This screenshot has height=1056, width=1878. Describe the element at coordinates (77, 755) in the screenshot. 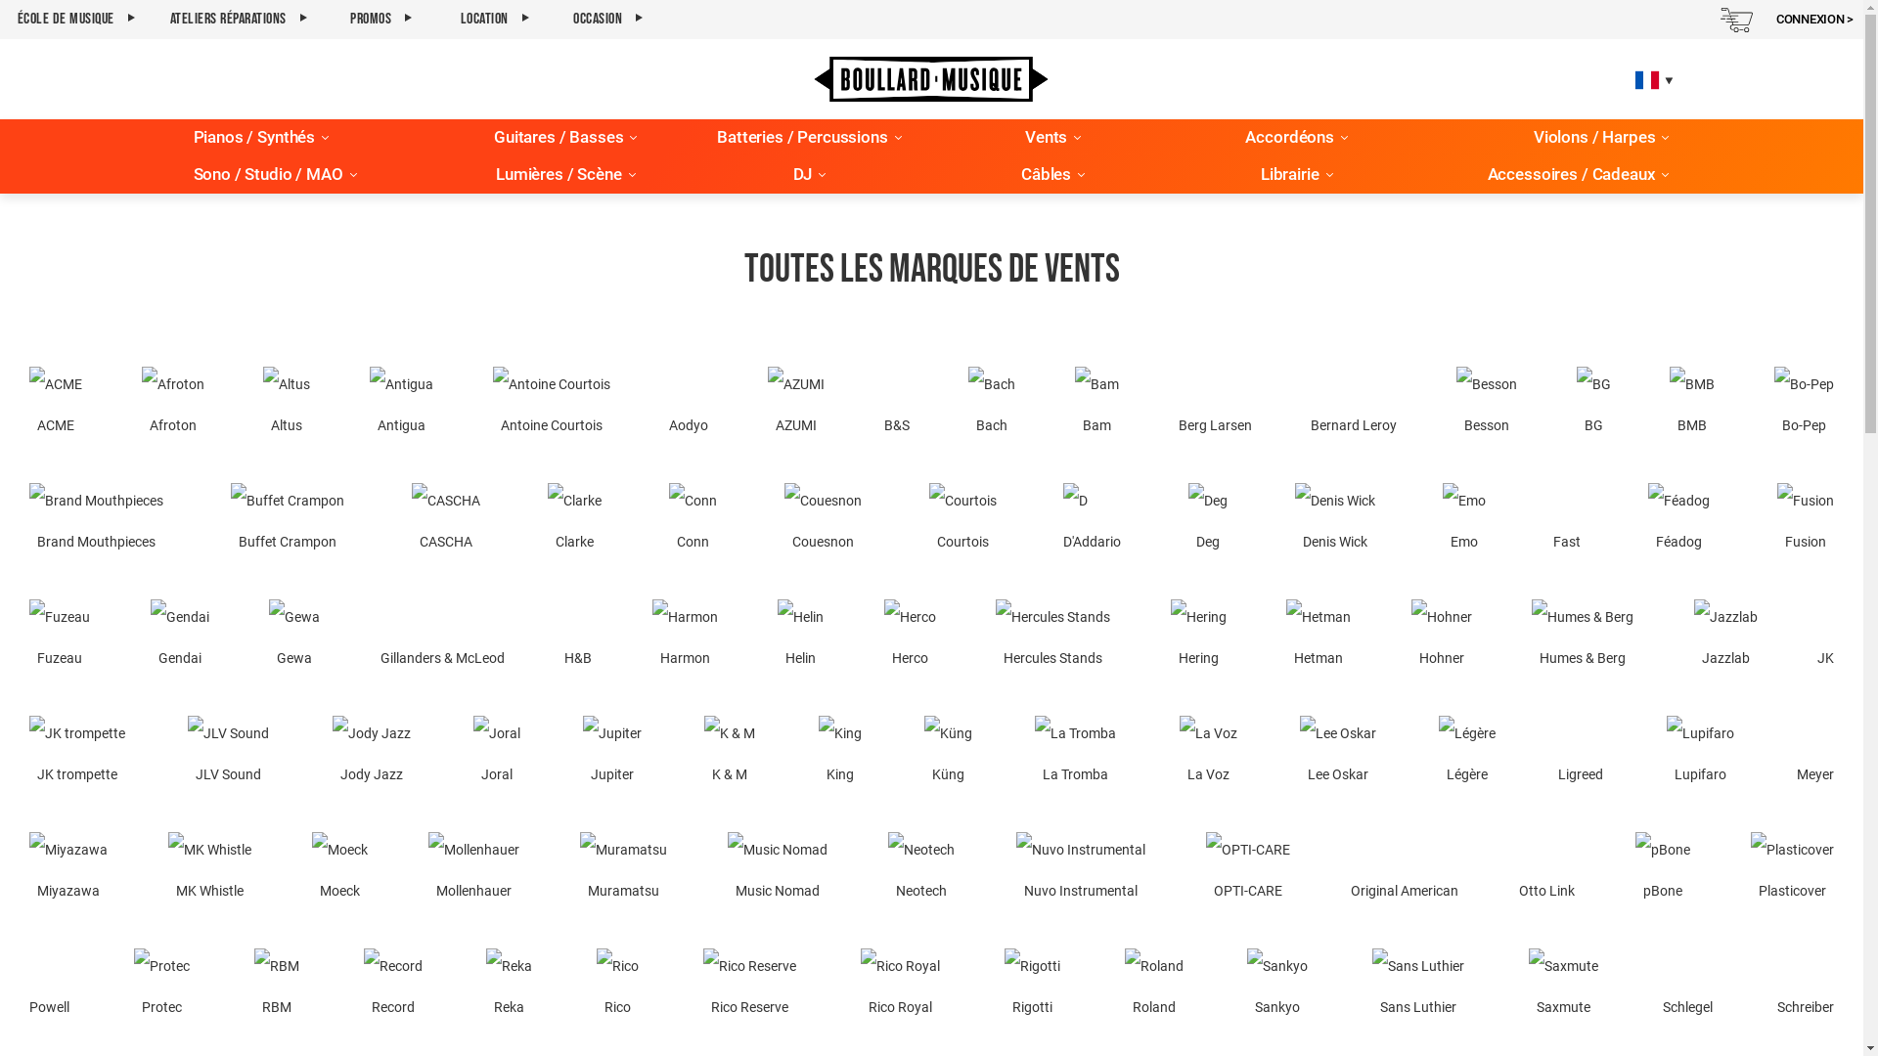

I see `JK trompette` at that location.